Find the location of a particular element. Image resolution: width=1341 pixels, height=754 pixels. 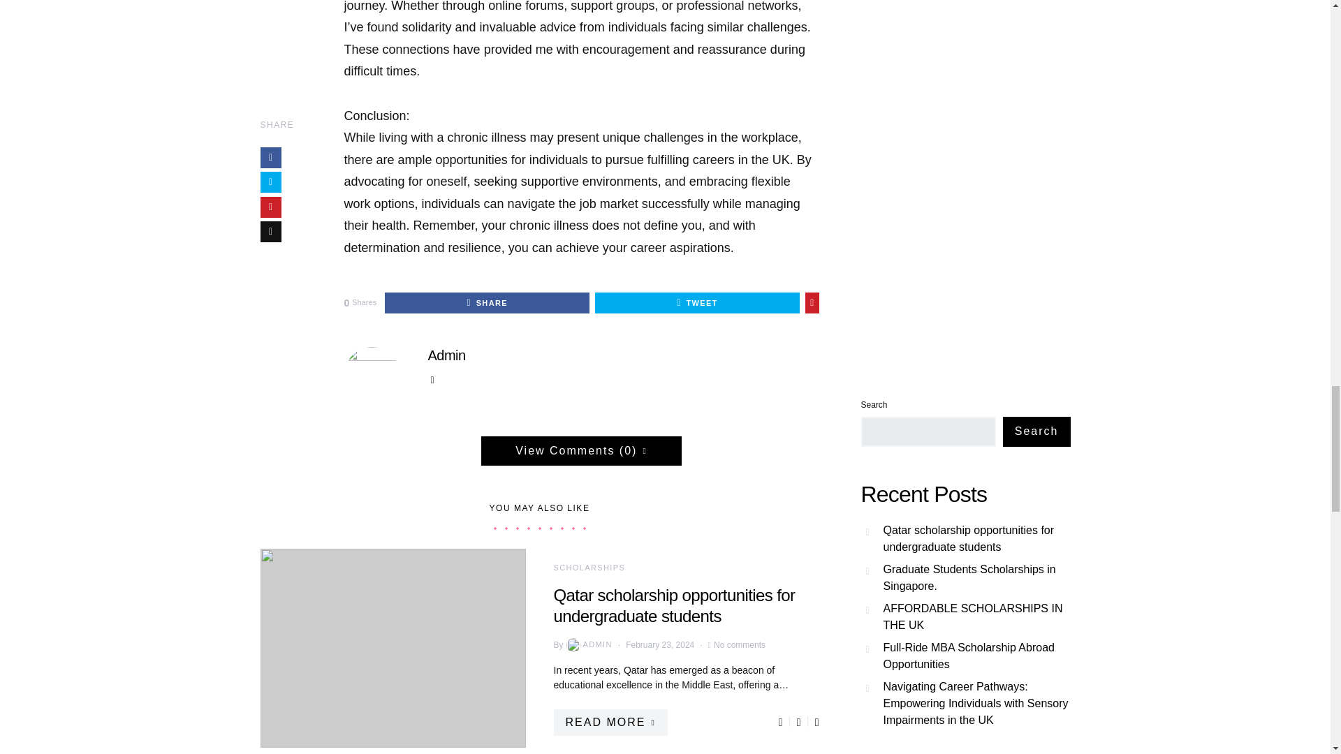

Qatar scholarship opportunities for undergraduate students is located at coordinates (673, 605).